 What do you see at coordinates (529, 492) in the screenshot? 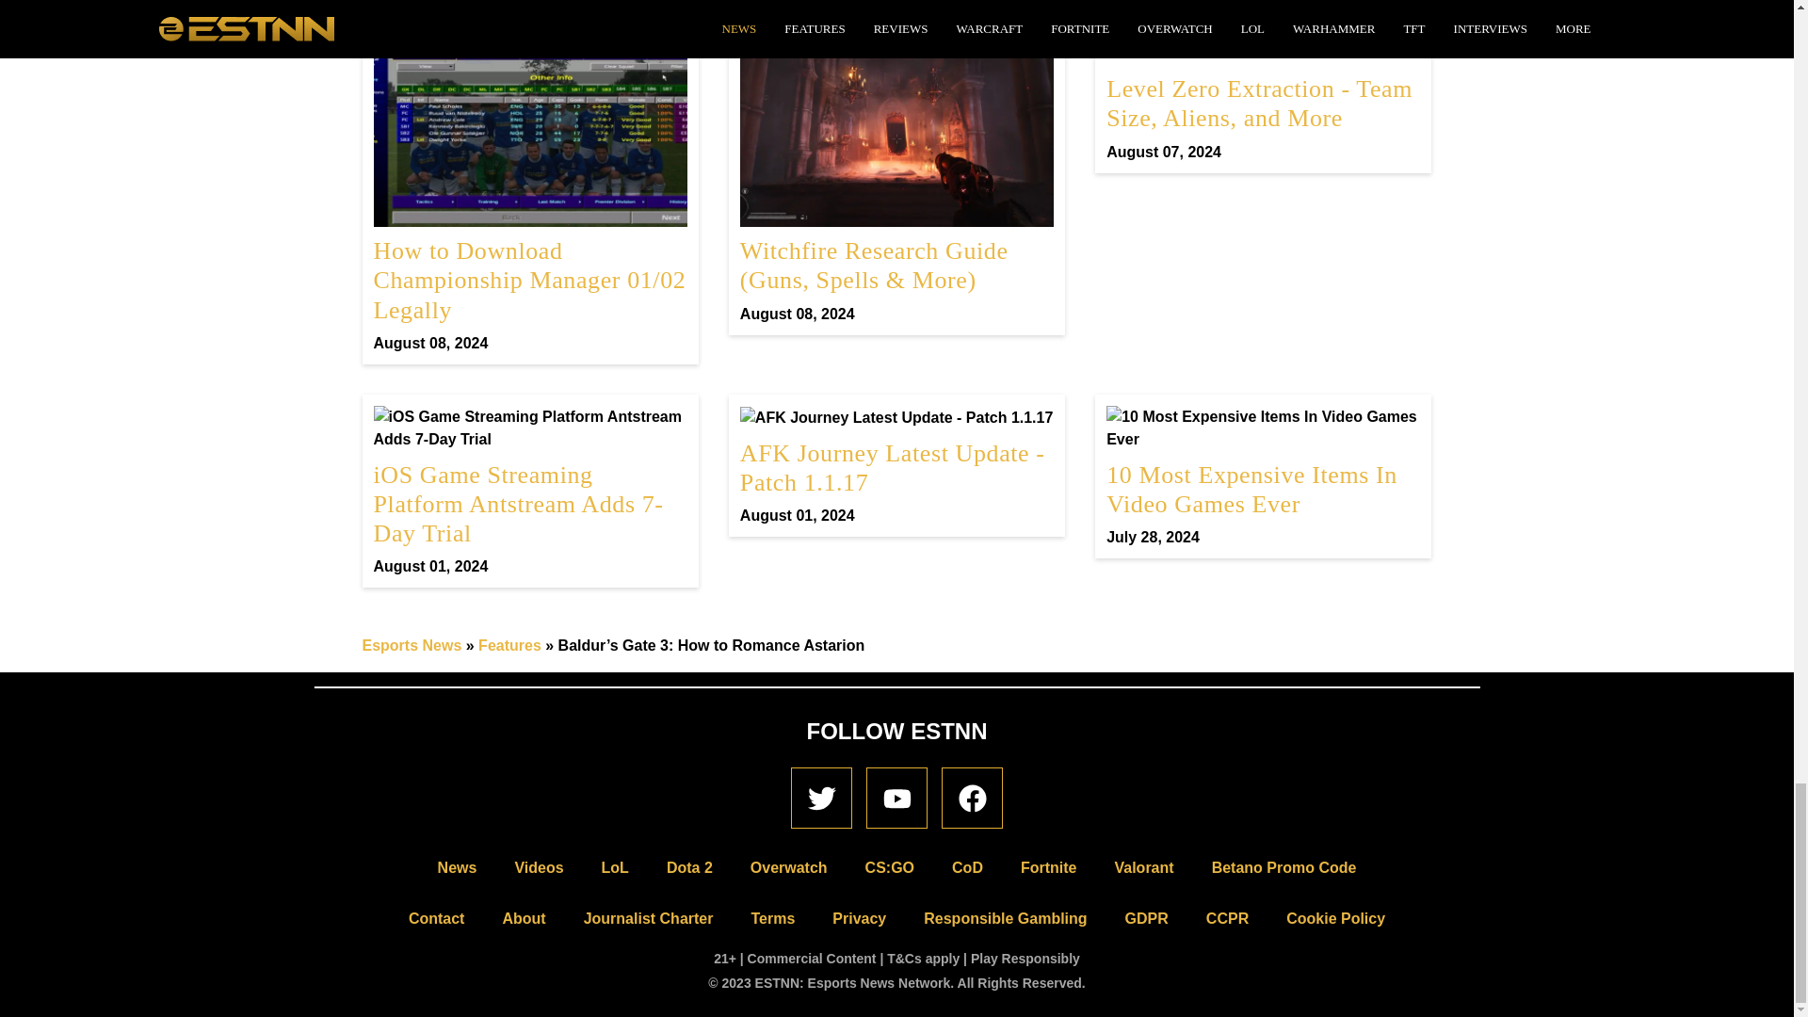
I see `iOS Game Streaming Platform Antstream Adds 7-Day Trial` at bounding box center [529, 492].